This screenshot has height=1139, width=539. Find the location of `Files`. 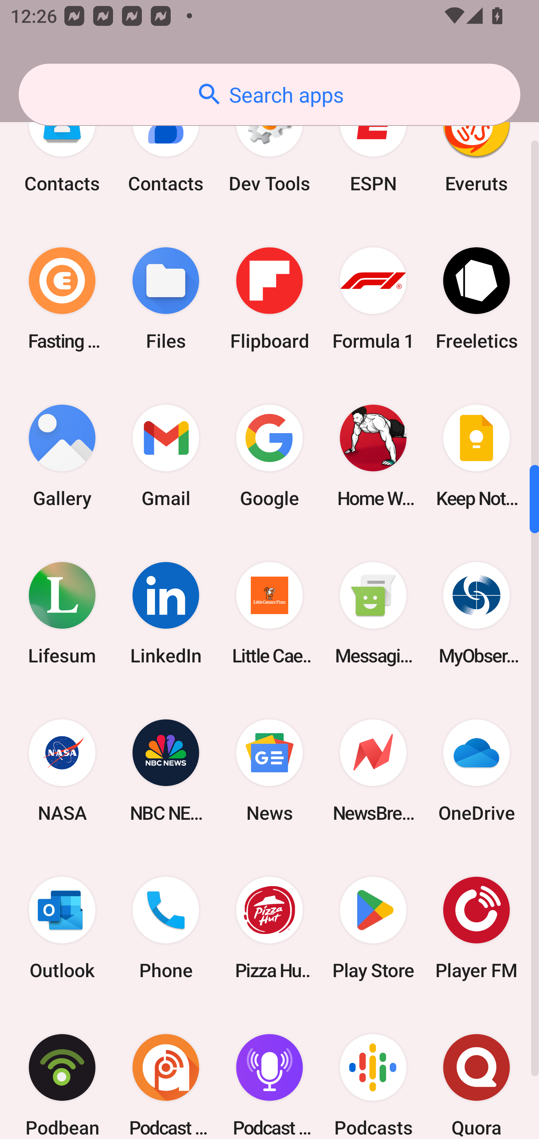

Files is located at coordinates (166, 298).